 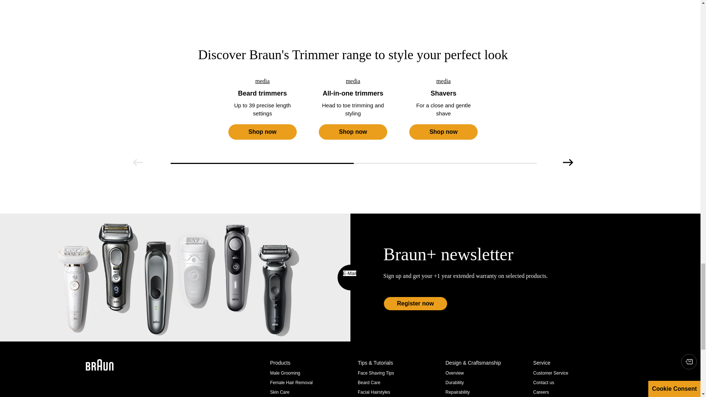 What do you see at coordinates (415, 303) in the screenshot?
I see `Register now` at bounding box center [415, 303].